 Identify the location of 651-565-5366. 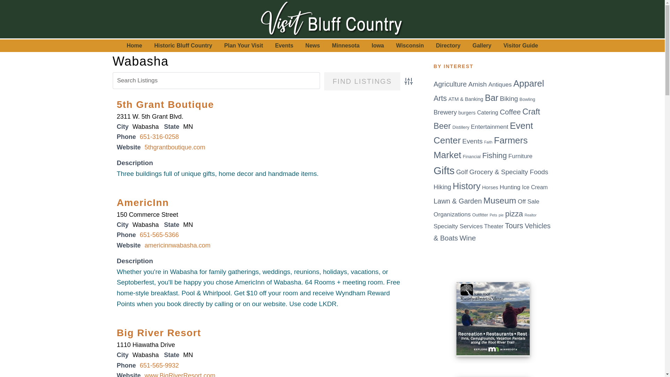
(159, 235).